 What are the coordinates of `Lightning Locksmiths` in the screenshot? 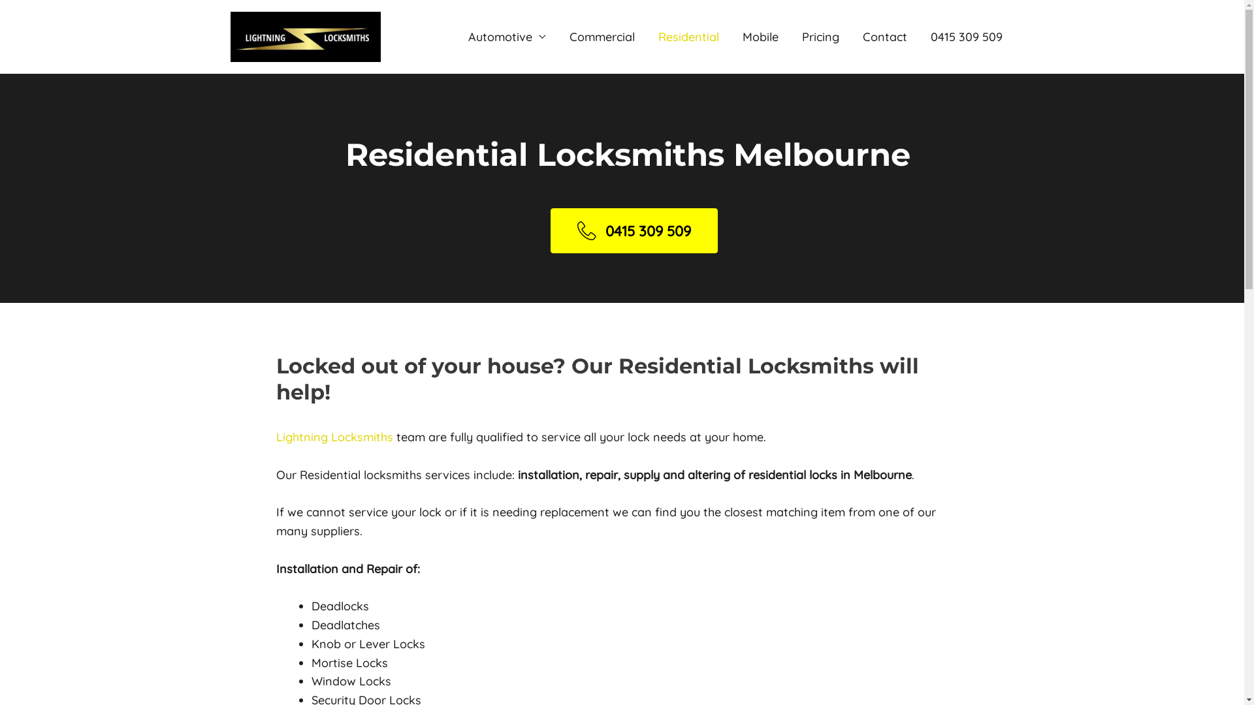 It's located at (334, 437).